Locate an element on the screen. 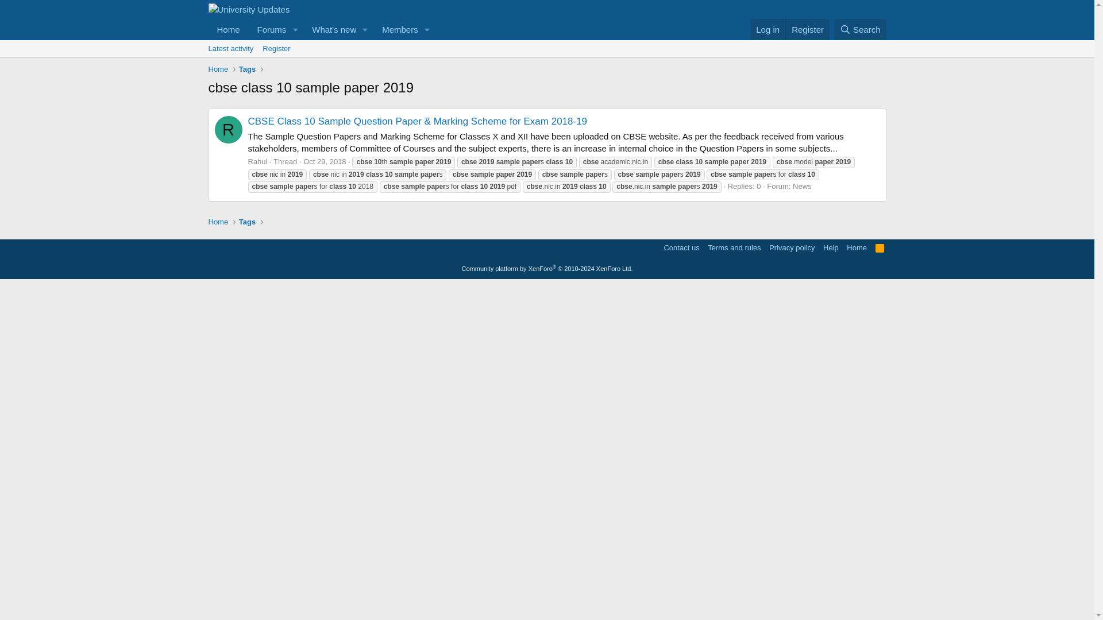 The height and width of the screenshot is (620, 1103). RSS is located at coordinates (880, 247).